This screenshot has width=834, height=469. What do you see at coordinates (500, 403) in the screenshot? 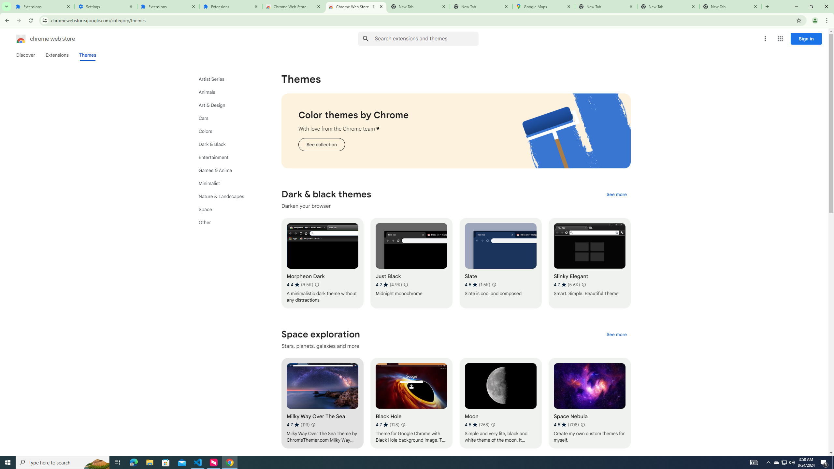
I see `Moon` at bounding box center [500, 403].